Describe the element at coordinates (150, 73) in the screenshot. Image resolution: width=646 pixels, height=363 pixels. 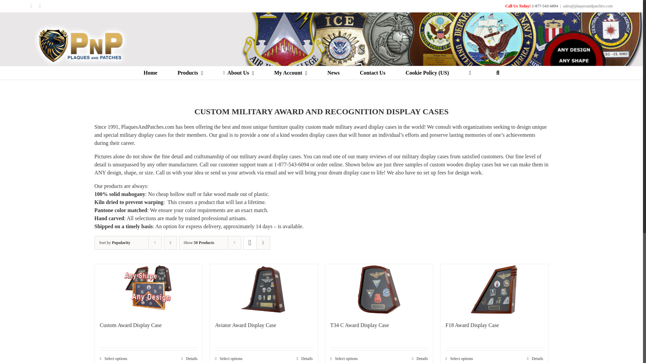
I see `Home` at that location.